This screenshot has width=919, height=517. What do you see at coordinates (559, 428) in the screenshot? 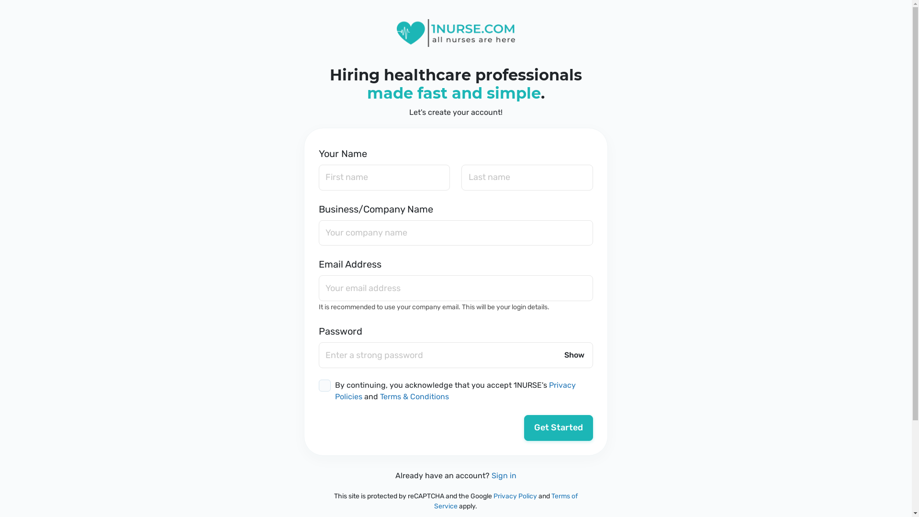
I see `Get Started` at bounding box center [559, 428].